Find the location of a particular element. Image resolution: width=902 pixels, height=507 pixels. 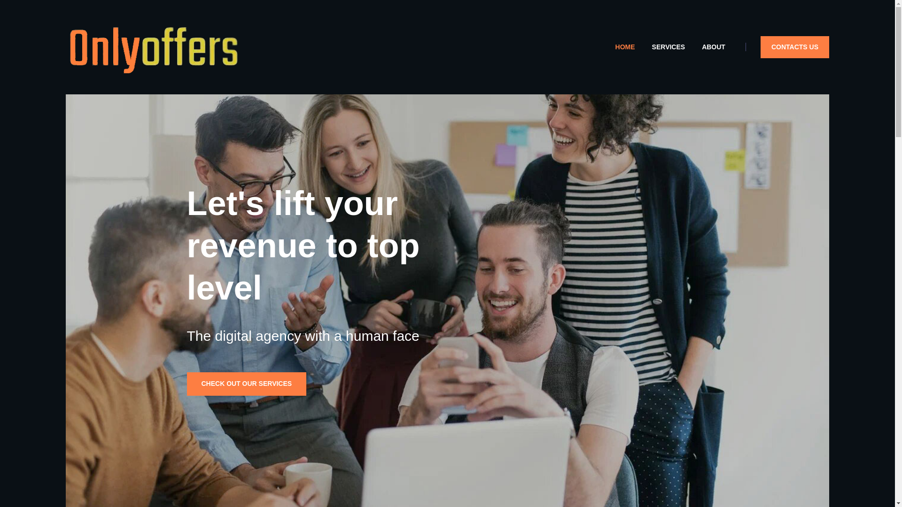

SERVICES is located at coordinates (669, 47).